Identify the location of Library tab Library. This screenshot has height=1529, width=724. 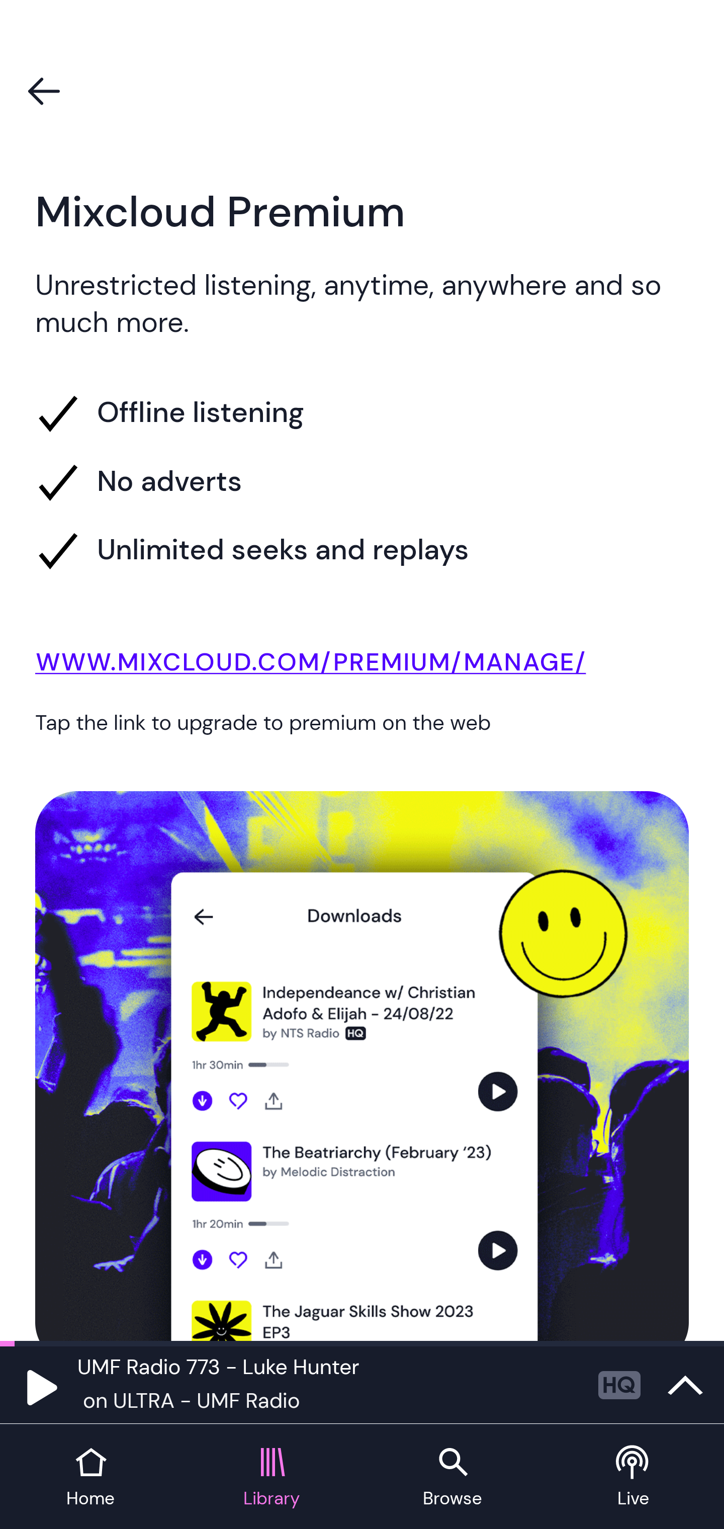
(271, 1478).